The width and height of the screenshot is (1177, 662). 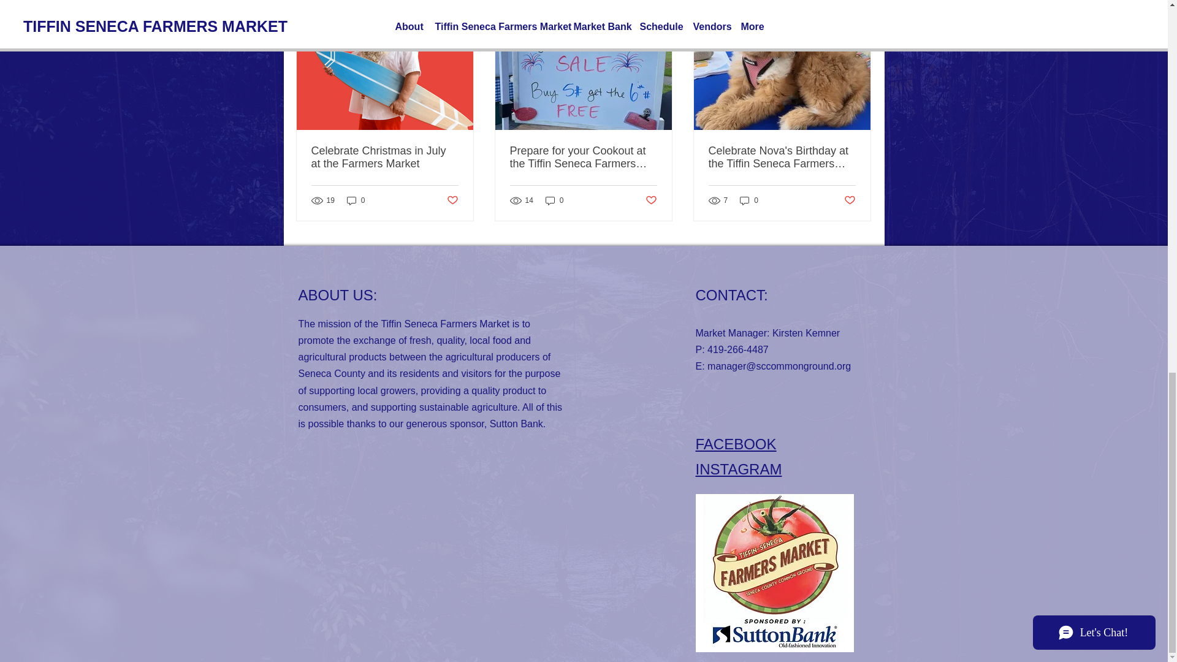 I want to click on 0, so click(x=554, y=200).